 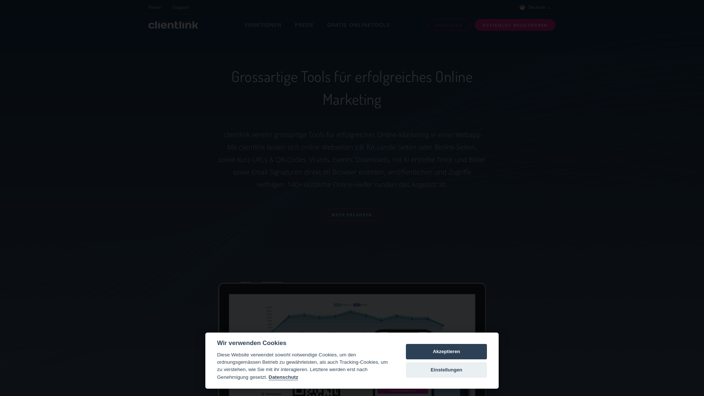 What do you see at coordinates (304, 25) in the screenshot?
I see `PREISE` at bounding box center [304, 25].